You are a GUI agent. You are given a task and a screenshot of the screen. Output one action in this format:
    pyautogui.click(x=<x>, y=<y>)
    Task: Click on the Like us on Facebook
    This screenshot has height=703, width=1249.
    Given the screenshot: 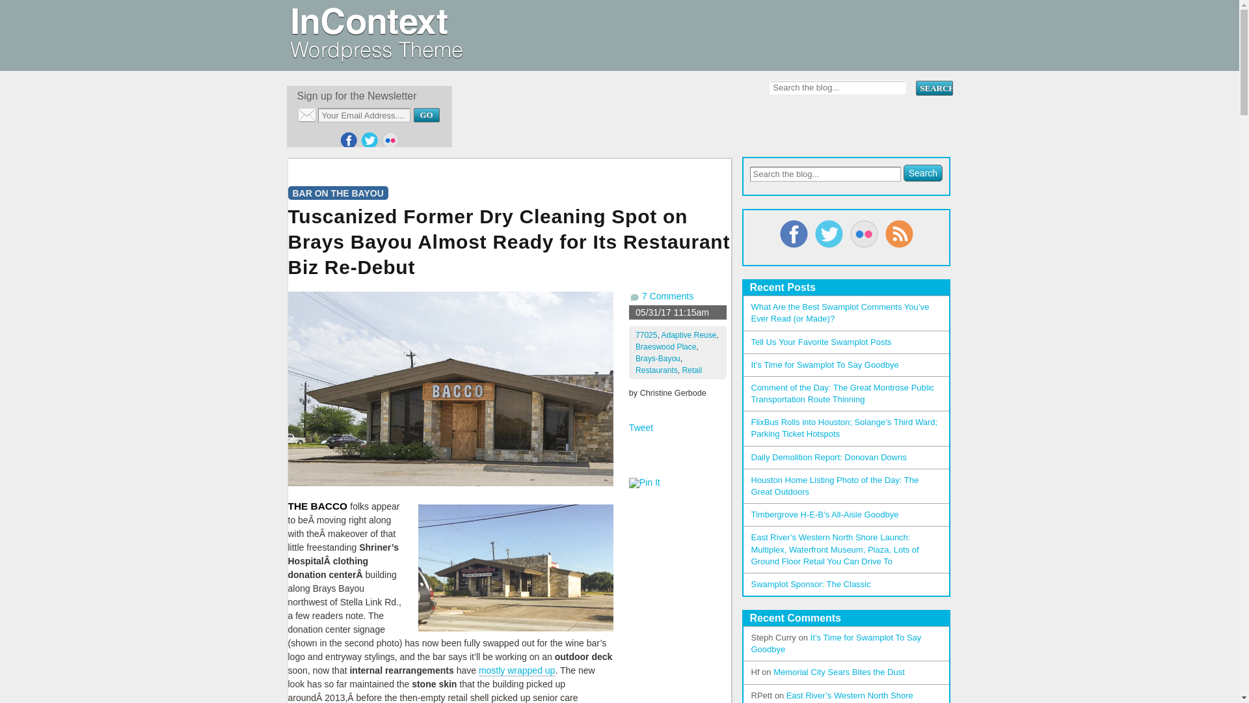 What is the action you would take?
    pyautogui.click(x=349, y=141)
    